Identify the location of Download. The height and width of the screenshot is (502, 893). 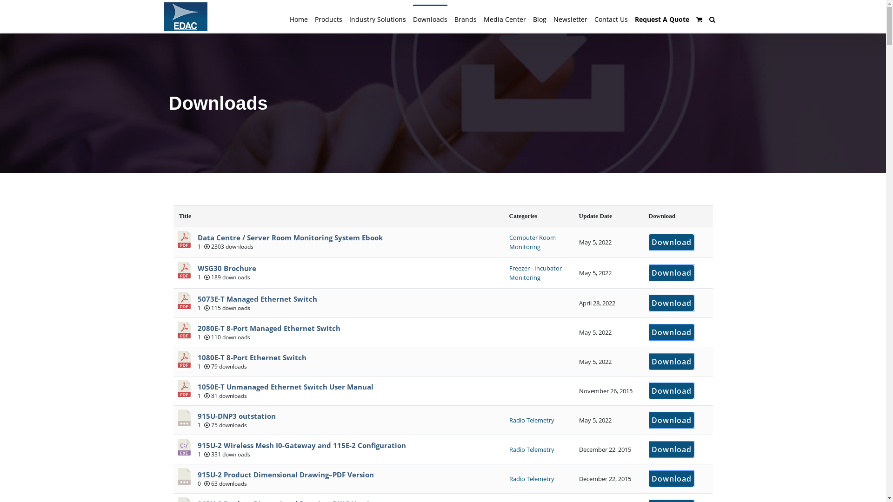
(672, 303).